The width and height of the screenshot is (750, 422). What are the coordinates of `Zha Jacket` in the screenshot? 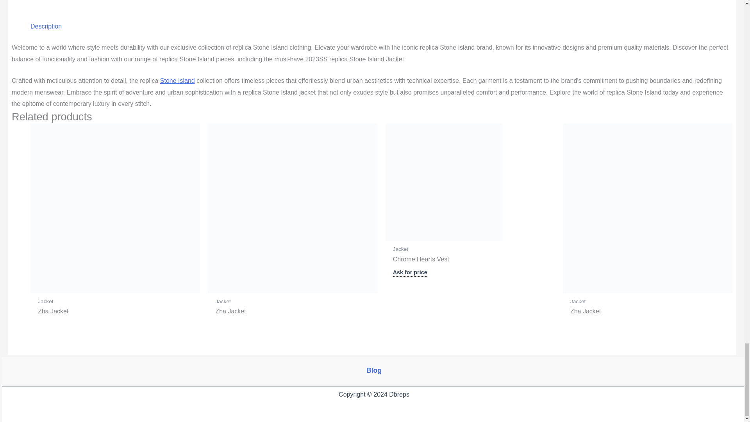 It's located at (115, 311).